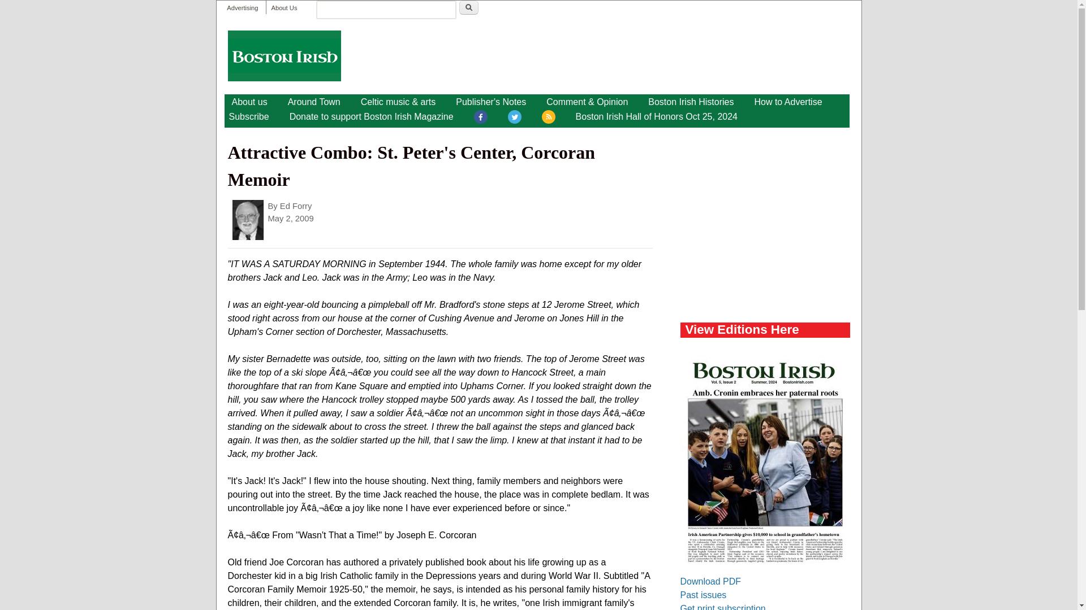 The image size is (1086, 610). What do you see at coordinates (491, 102) in the screenshot?
I see `Publisher's Notes` at bounding box center [491, 102].